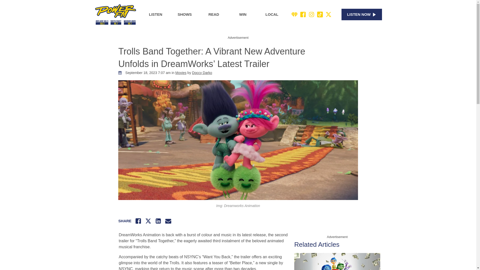 This screenshot has width=480, height=270. I want to click on LISTEN, so click(155, 14).